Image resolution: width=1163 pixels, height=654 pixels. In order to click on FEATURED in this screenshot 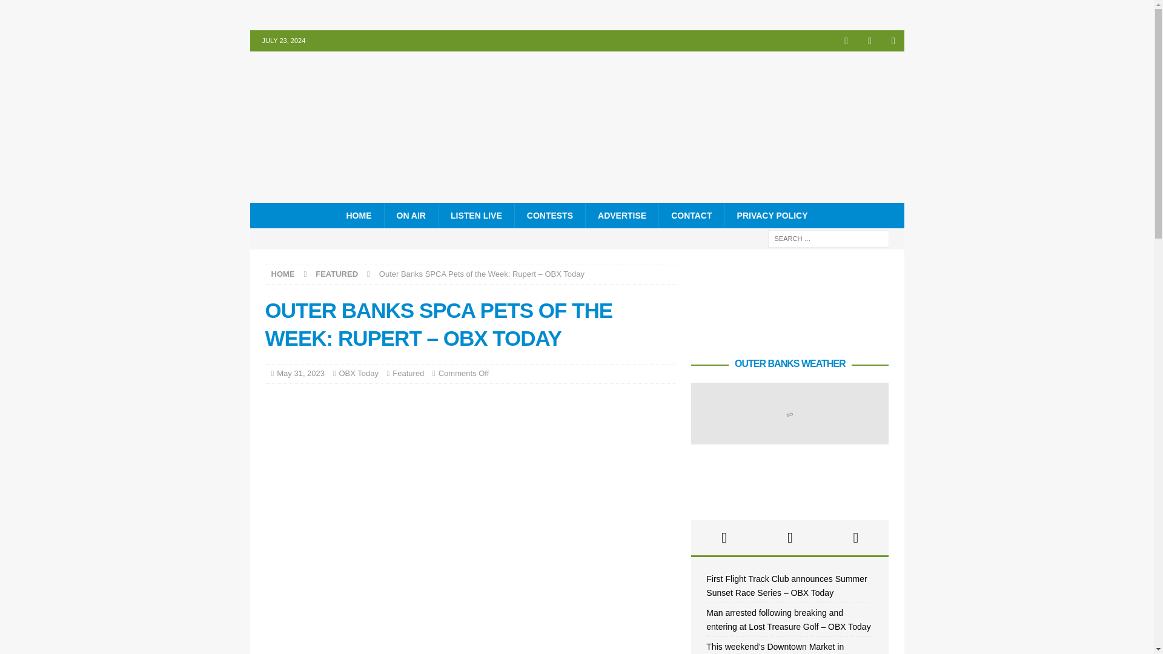, I will do `click(337, 274)`.